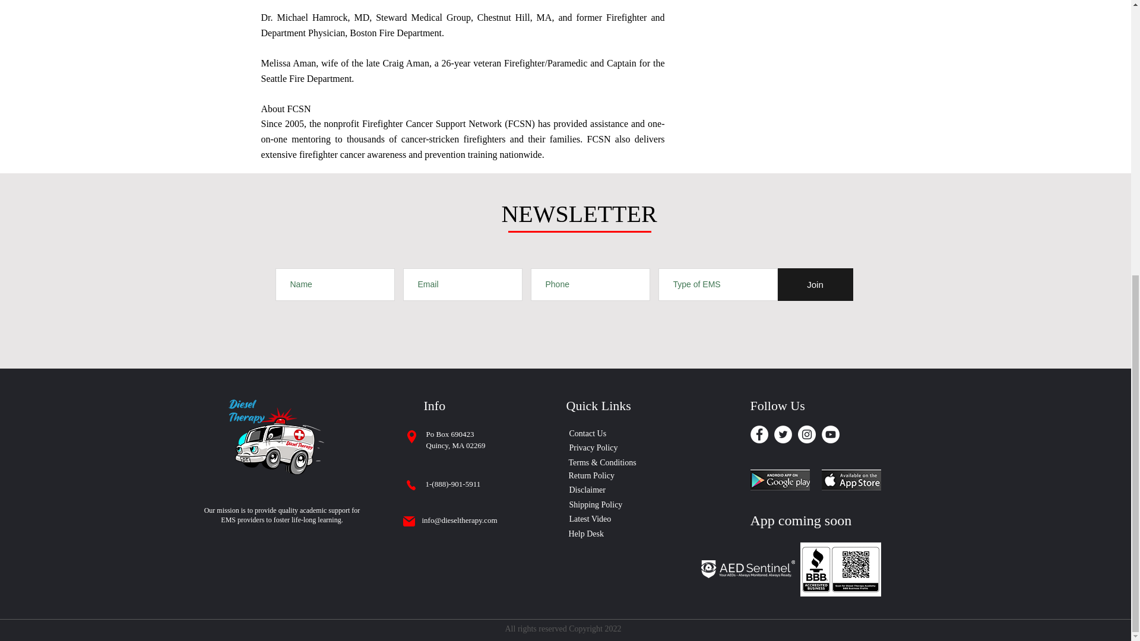  What do you see at coordinates (606, 448) in the screenshot?
I see `Privacy Policy` at bounding box center [606, 448].